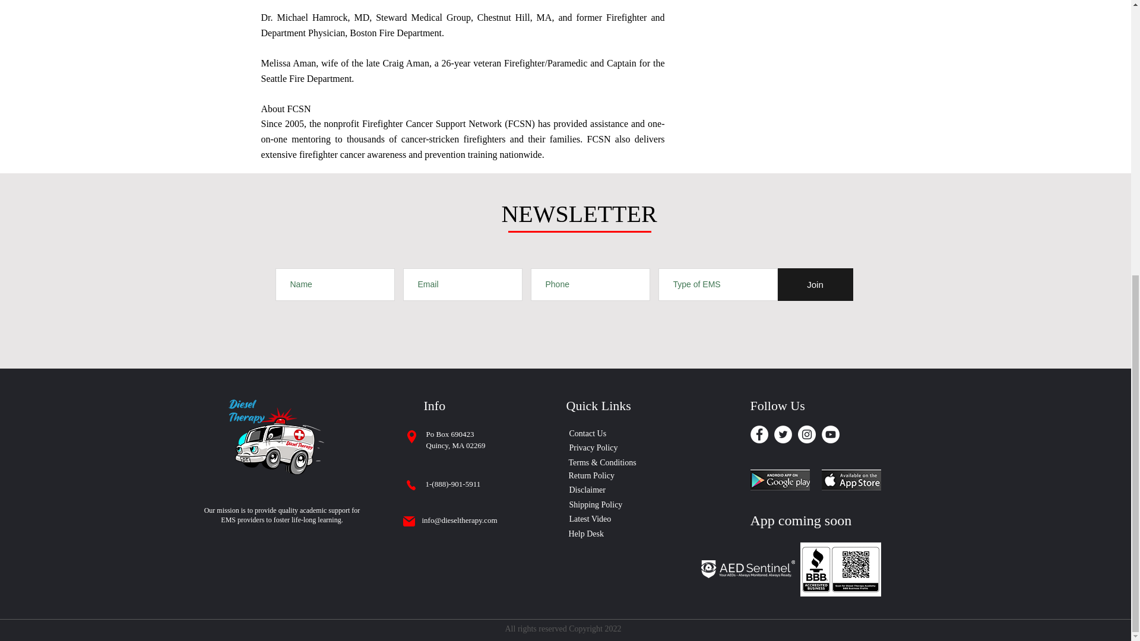  What do you see at coordinates (606, 448) in the screenshot?
I see `Privacy Policy` at bounding box center [606, 448].